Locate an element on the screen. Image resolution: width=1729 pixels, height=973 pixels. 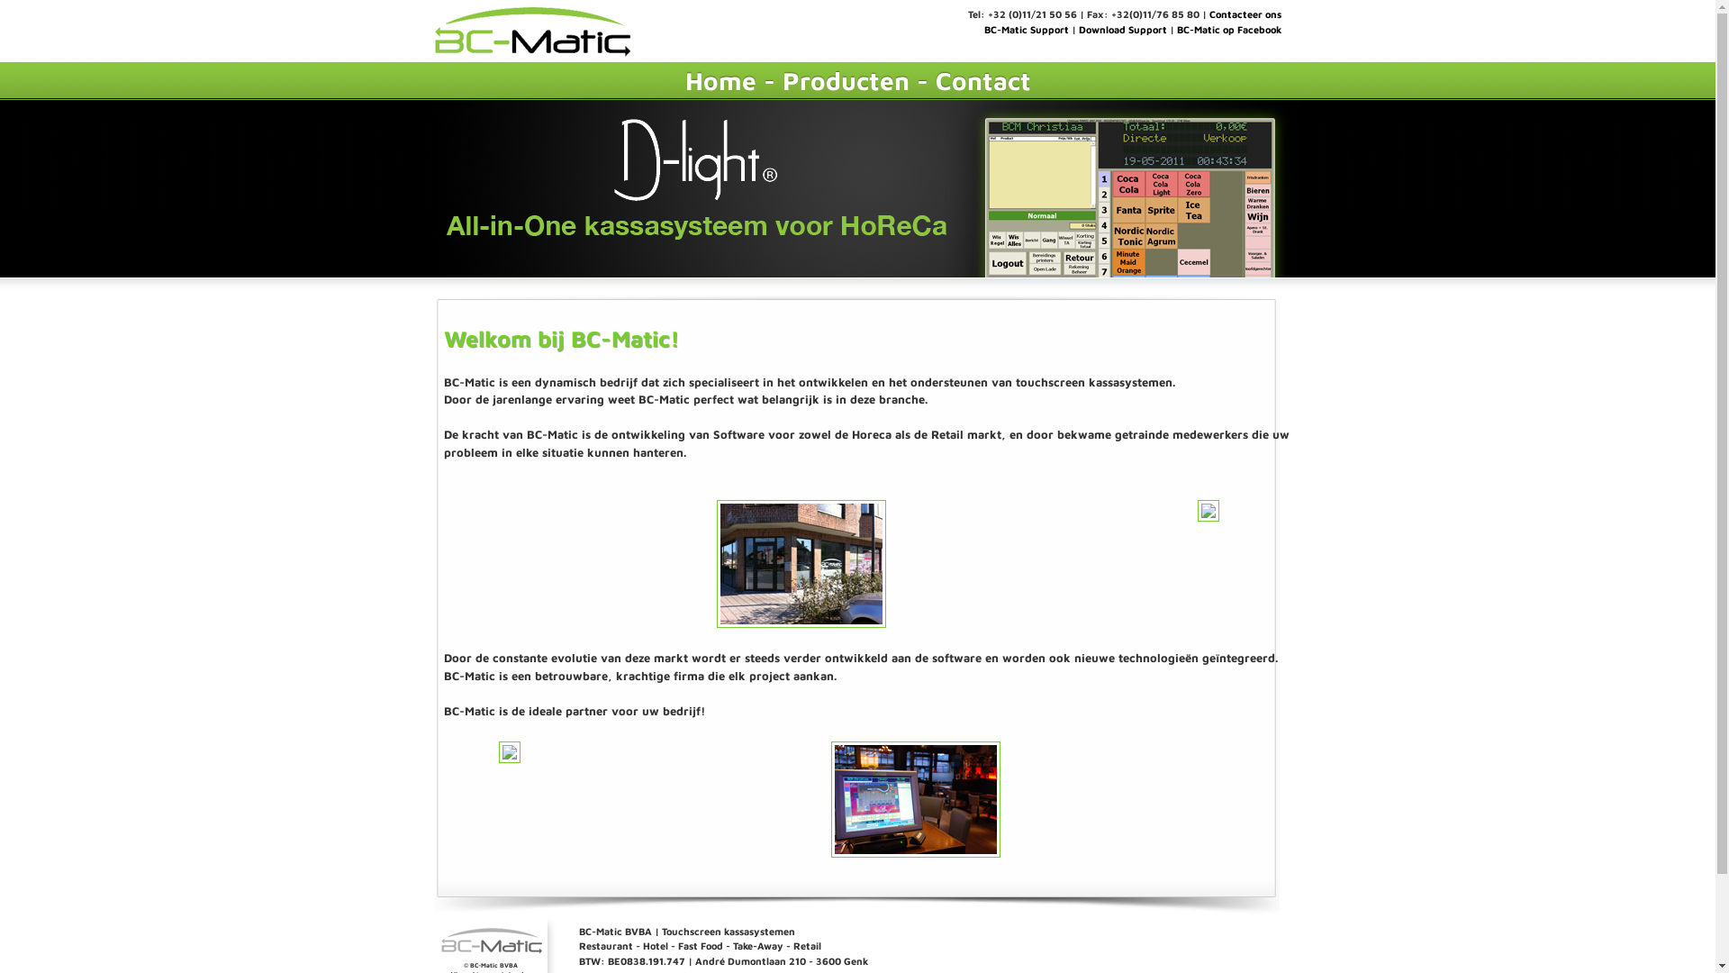
Contact is located at coordinates (982, 81).